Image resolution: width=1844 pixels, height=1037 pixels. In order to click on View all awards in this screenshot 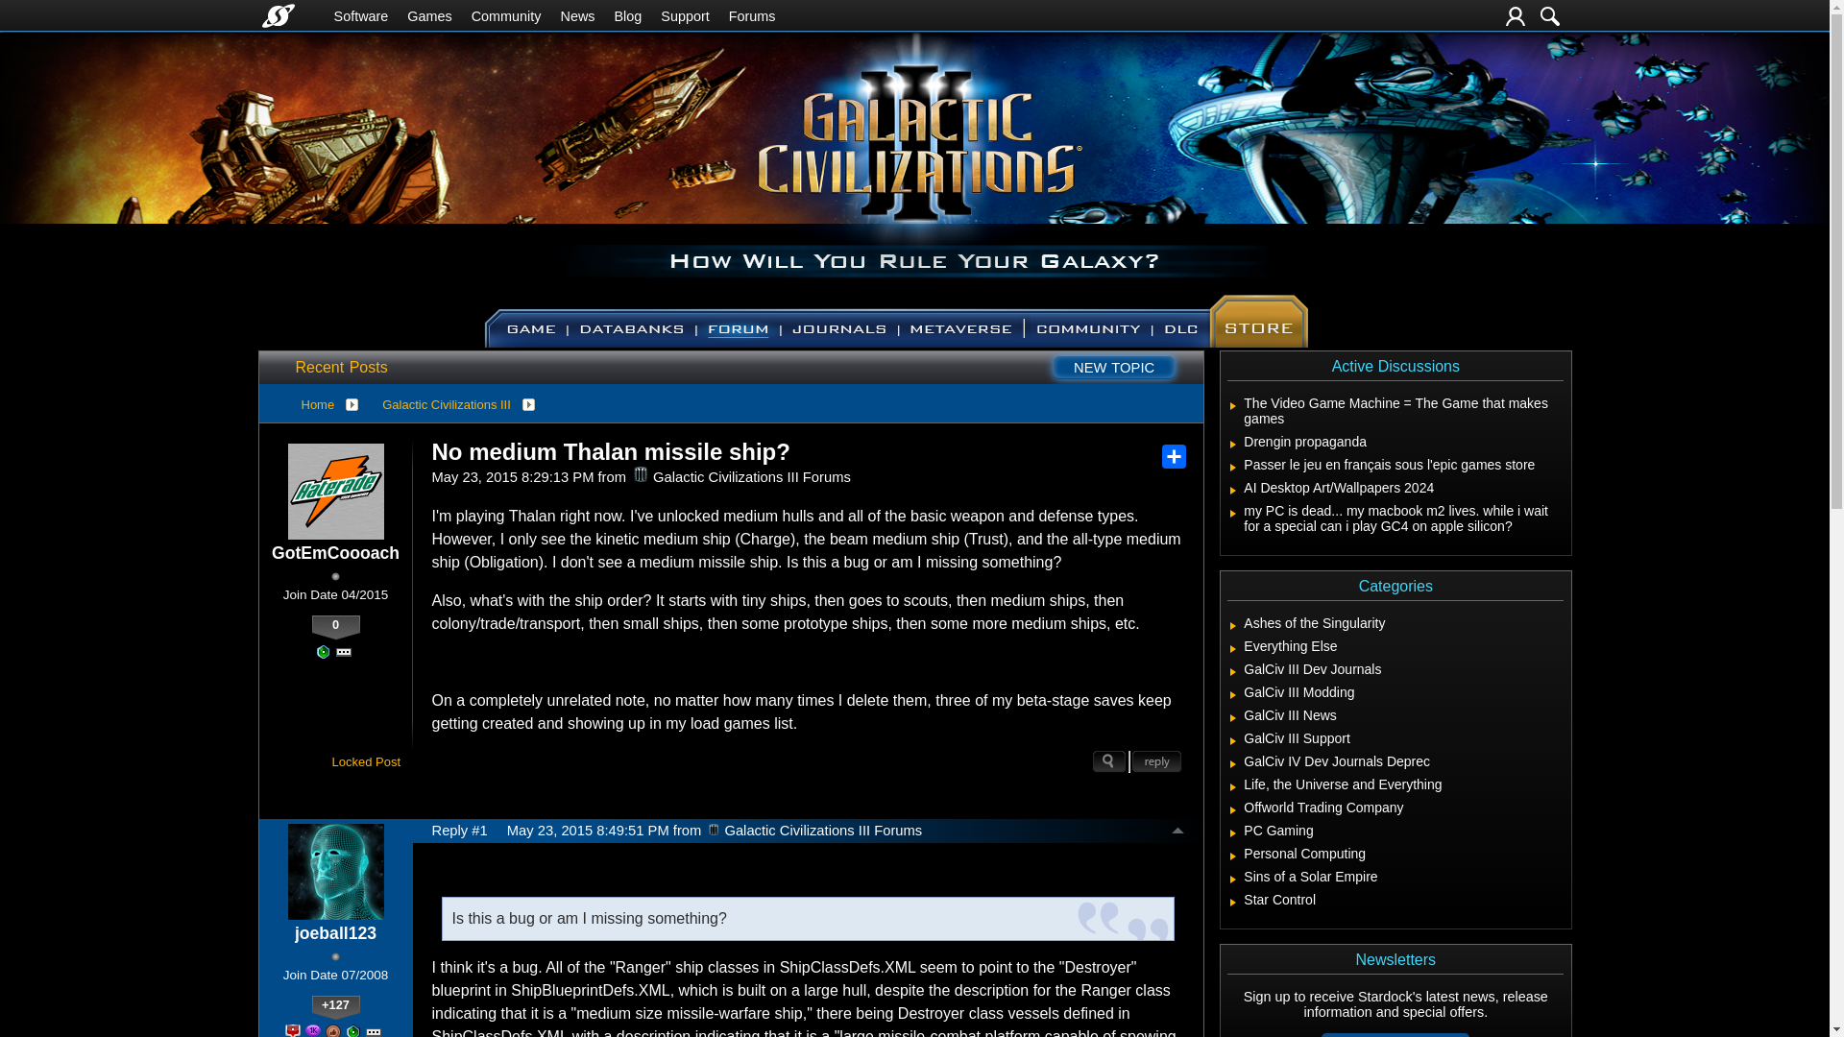, I will do `click(344, 651)`.